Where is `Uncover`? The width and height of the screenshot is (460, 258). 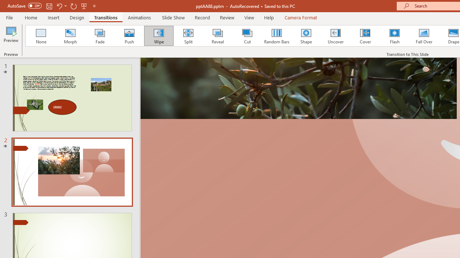 Uncover is located at coordinates (336, 36).